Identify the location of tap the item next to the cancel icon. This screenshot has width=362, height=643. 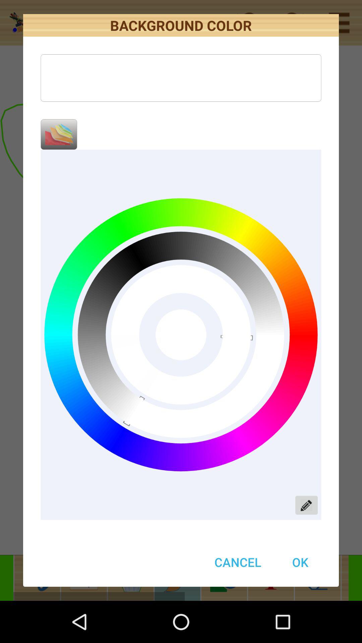
(300, 562).